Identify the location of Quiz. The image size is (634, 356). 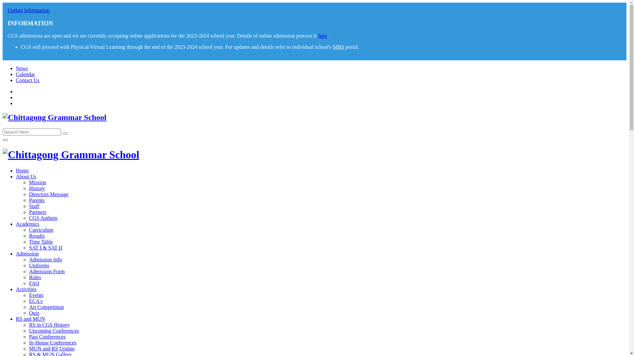
(34, 313).